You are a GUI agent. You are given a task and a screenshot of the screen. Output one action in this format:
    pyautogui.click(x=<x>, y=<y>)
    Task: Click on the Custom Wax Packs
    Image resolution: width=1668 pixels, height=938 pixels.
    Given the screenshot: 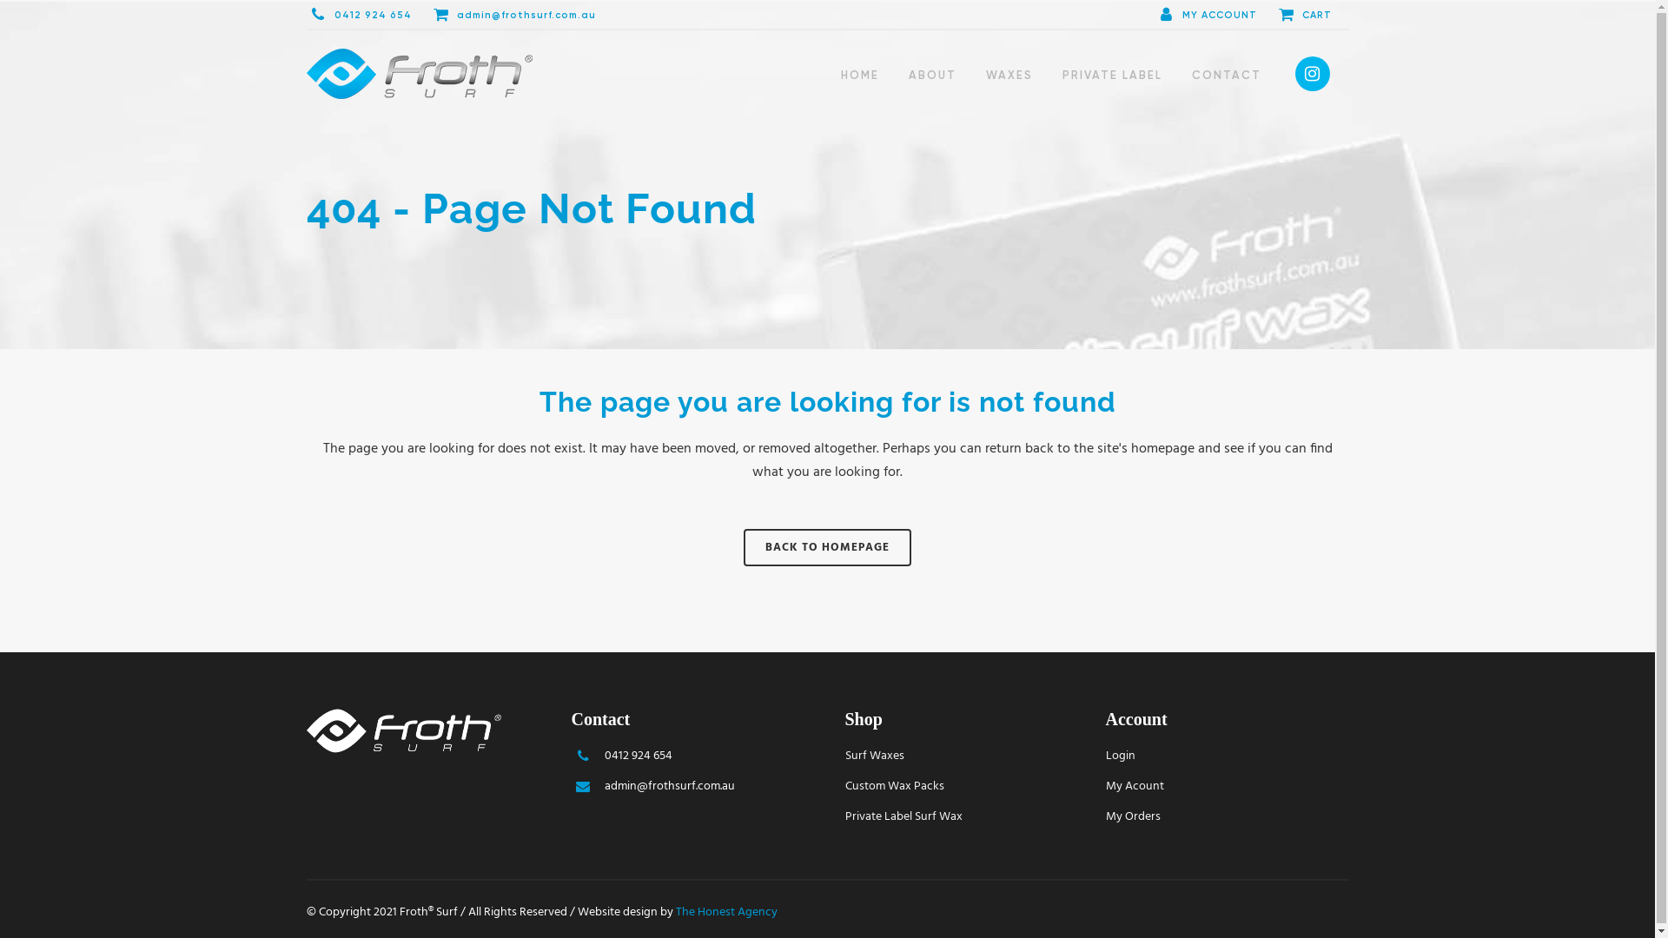 What is the action you would take?
    pyautogui.click(x=964, y=787)
    